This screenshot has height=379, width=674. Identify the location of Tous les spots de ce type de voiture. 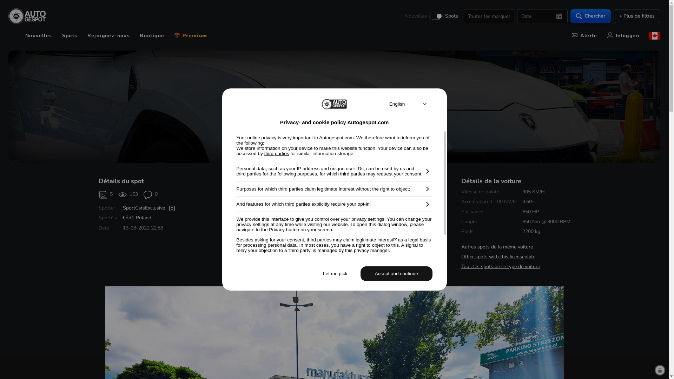
(501, 267).